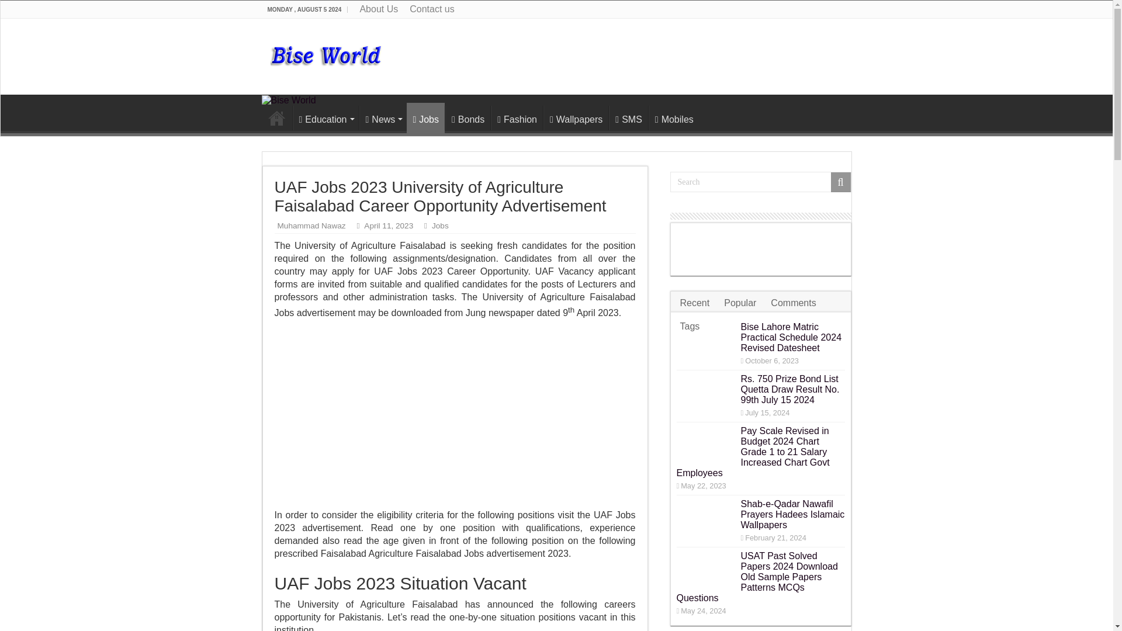 Image resolution: width=1122 pixels, height=631 pixels. What do you see at coordinates (289, 99) in the screenshot?
I see `Bise World` at bounding box center [289, 99].